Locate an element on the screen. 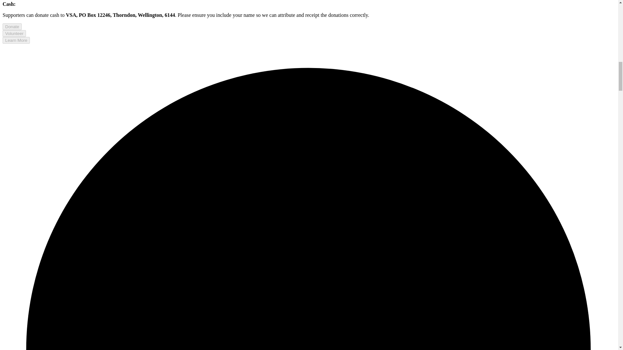 The height and width of the screenshot is (350, 623). Learn More is located at coordinates (16, 40).